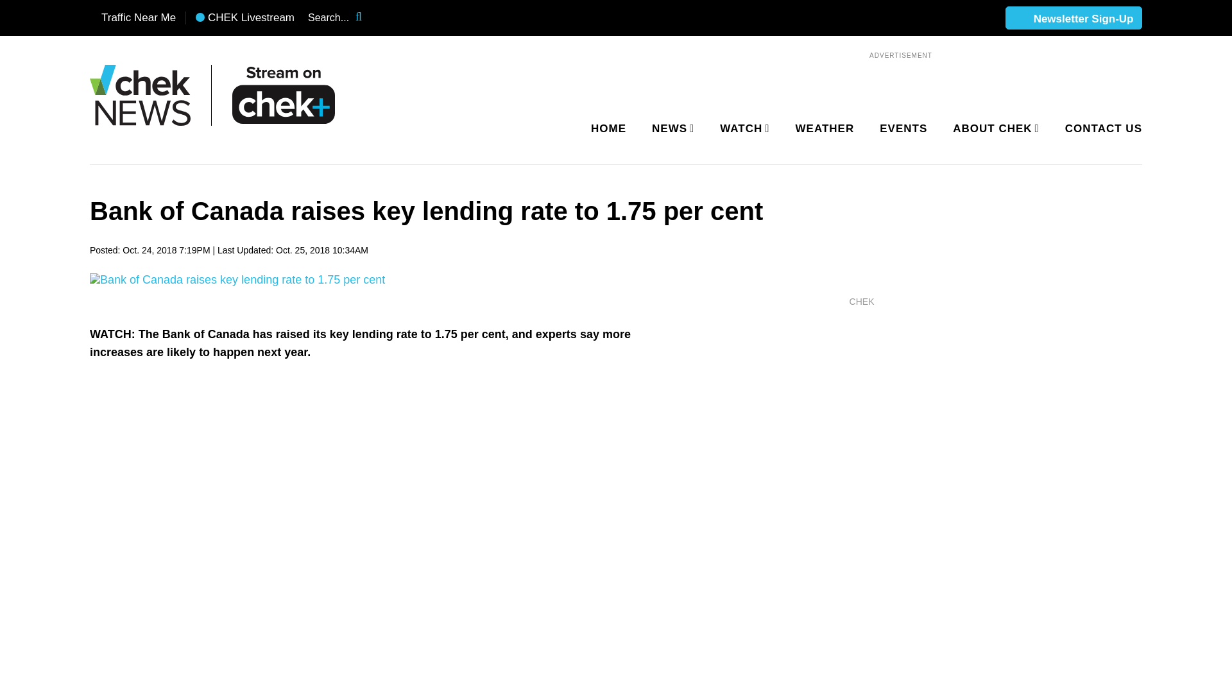  Describe the element at coordinates (1074, 19) in the screenshot. I see `Newsletter Sign-Up` at that location.